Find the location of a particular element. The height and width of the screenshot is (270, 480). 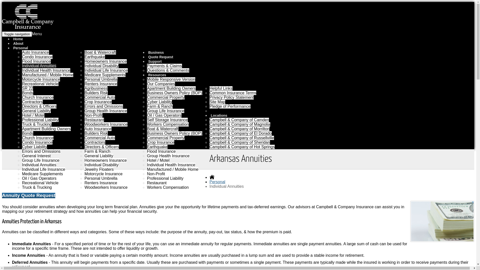

Flood Insurance is located at coordinates (161, 151).